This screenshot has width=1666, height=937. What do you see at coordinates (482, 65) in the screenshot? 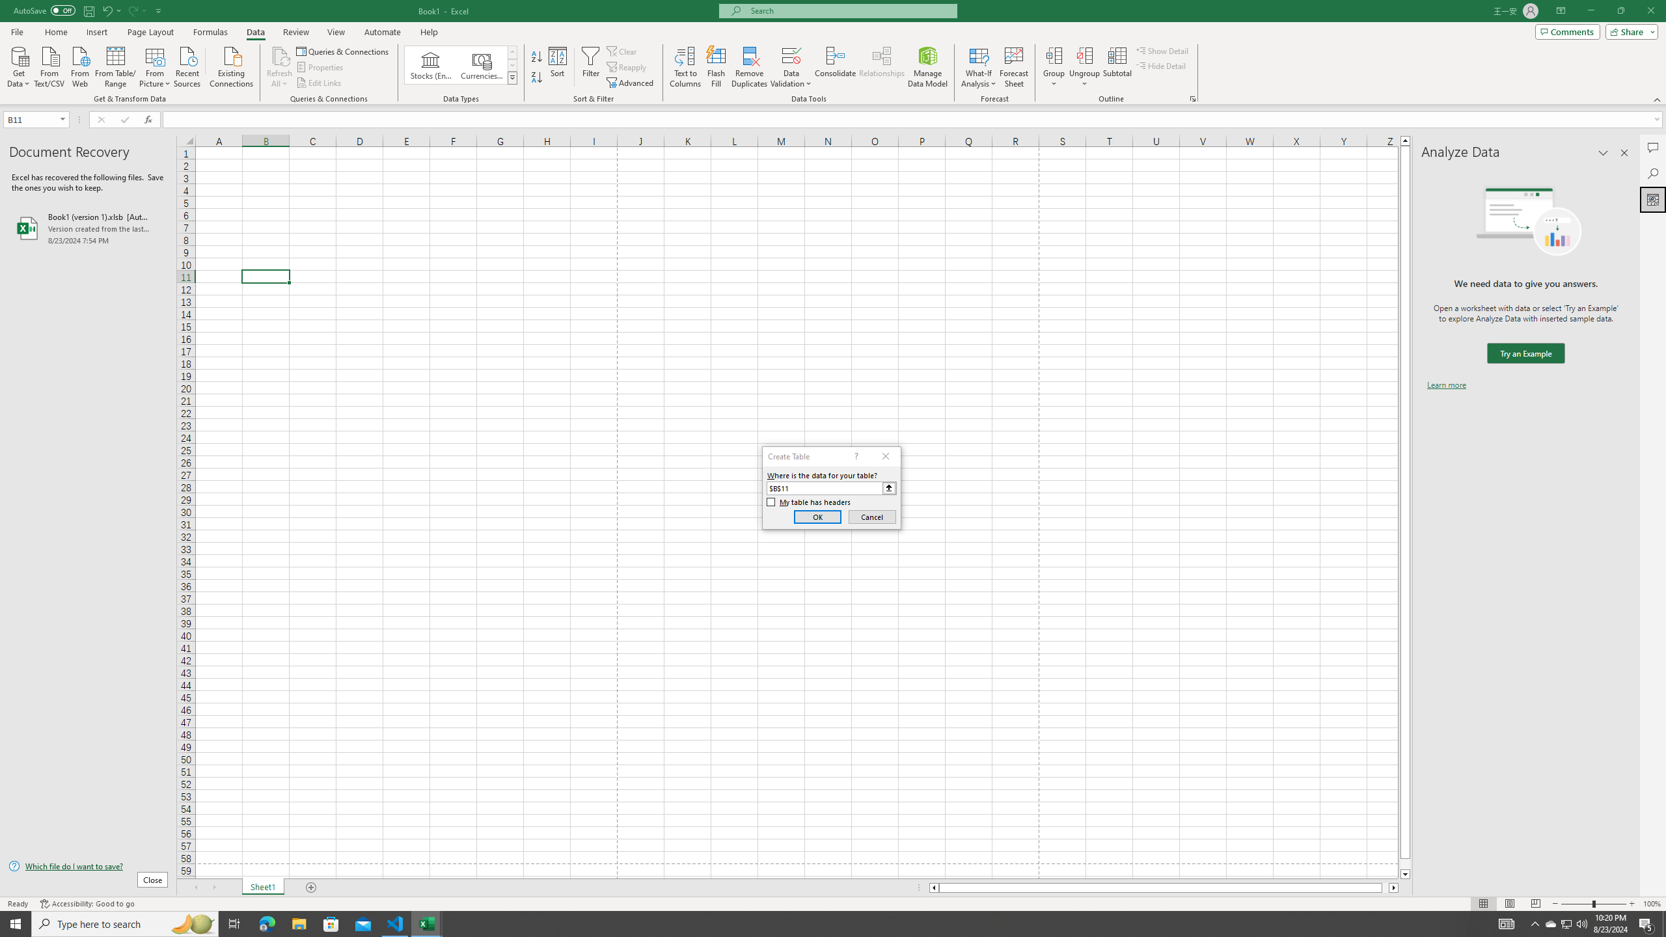
I see `Currencies (English)` at bounding box center [482, 65].